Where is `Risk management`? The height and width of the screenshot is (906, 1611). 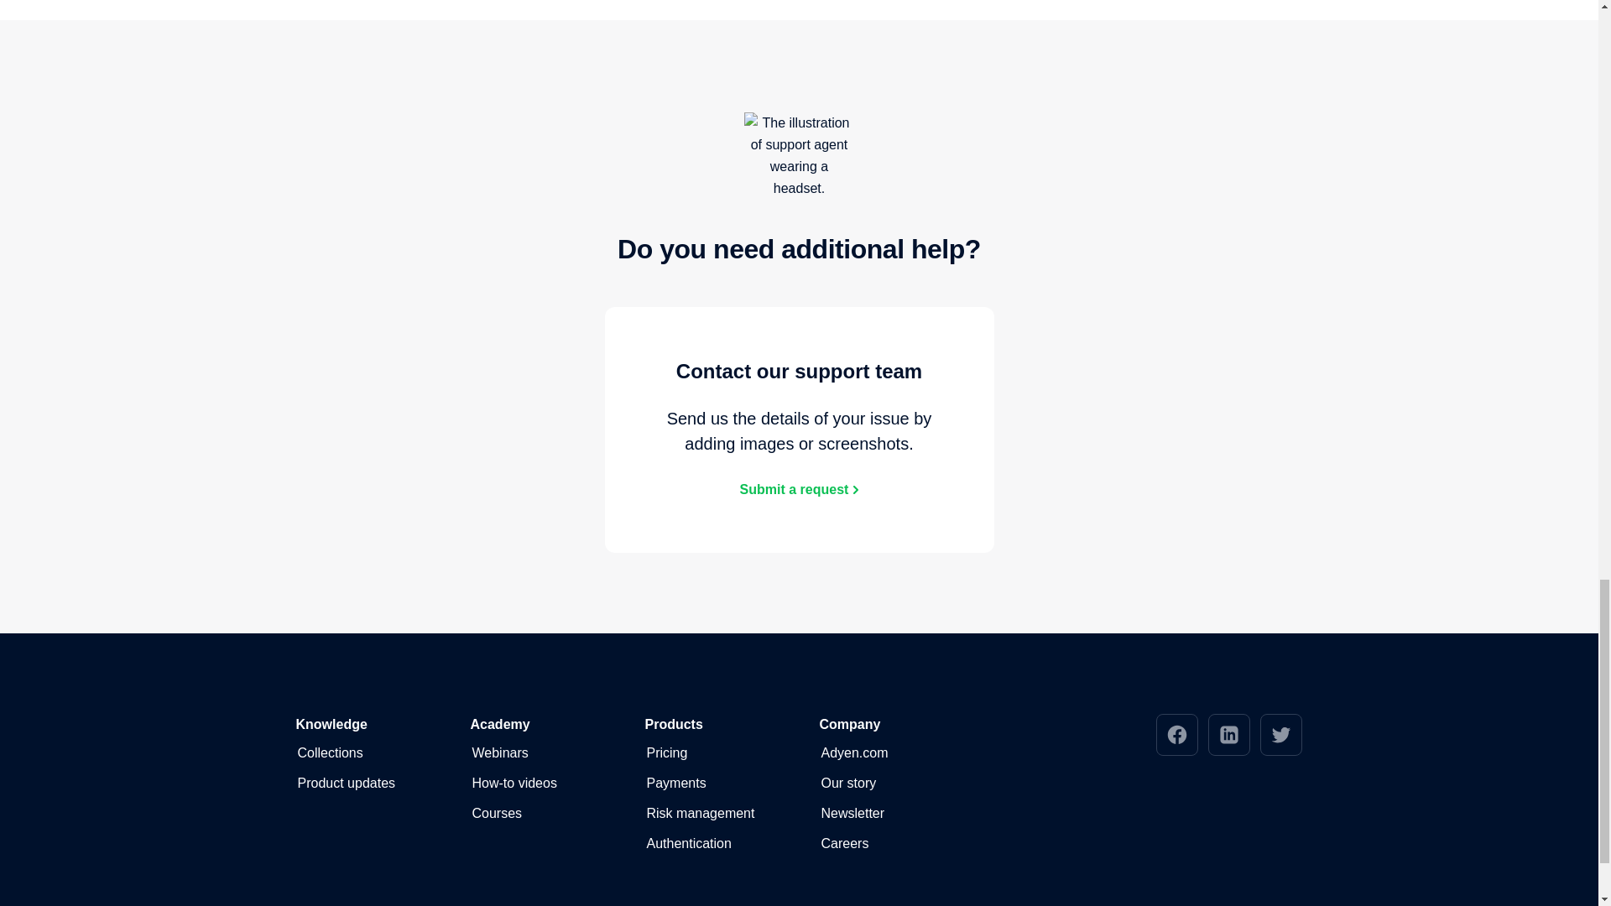
Risk management is located at coordinates (700, 813).